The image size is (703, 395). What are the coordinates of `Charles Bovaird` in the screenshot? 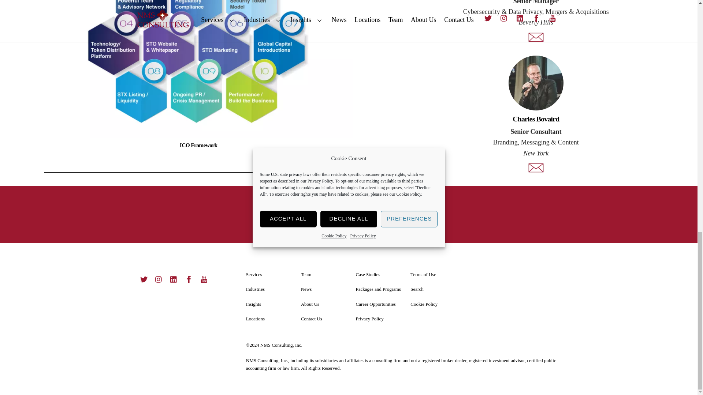 It's located at (536, 83).